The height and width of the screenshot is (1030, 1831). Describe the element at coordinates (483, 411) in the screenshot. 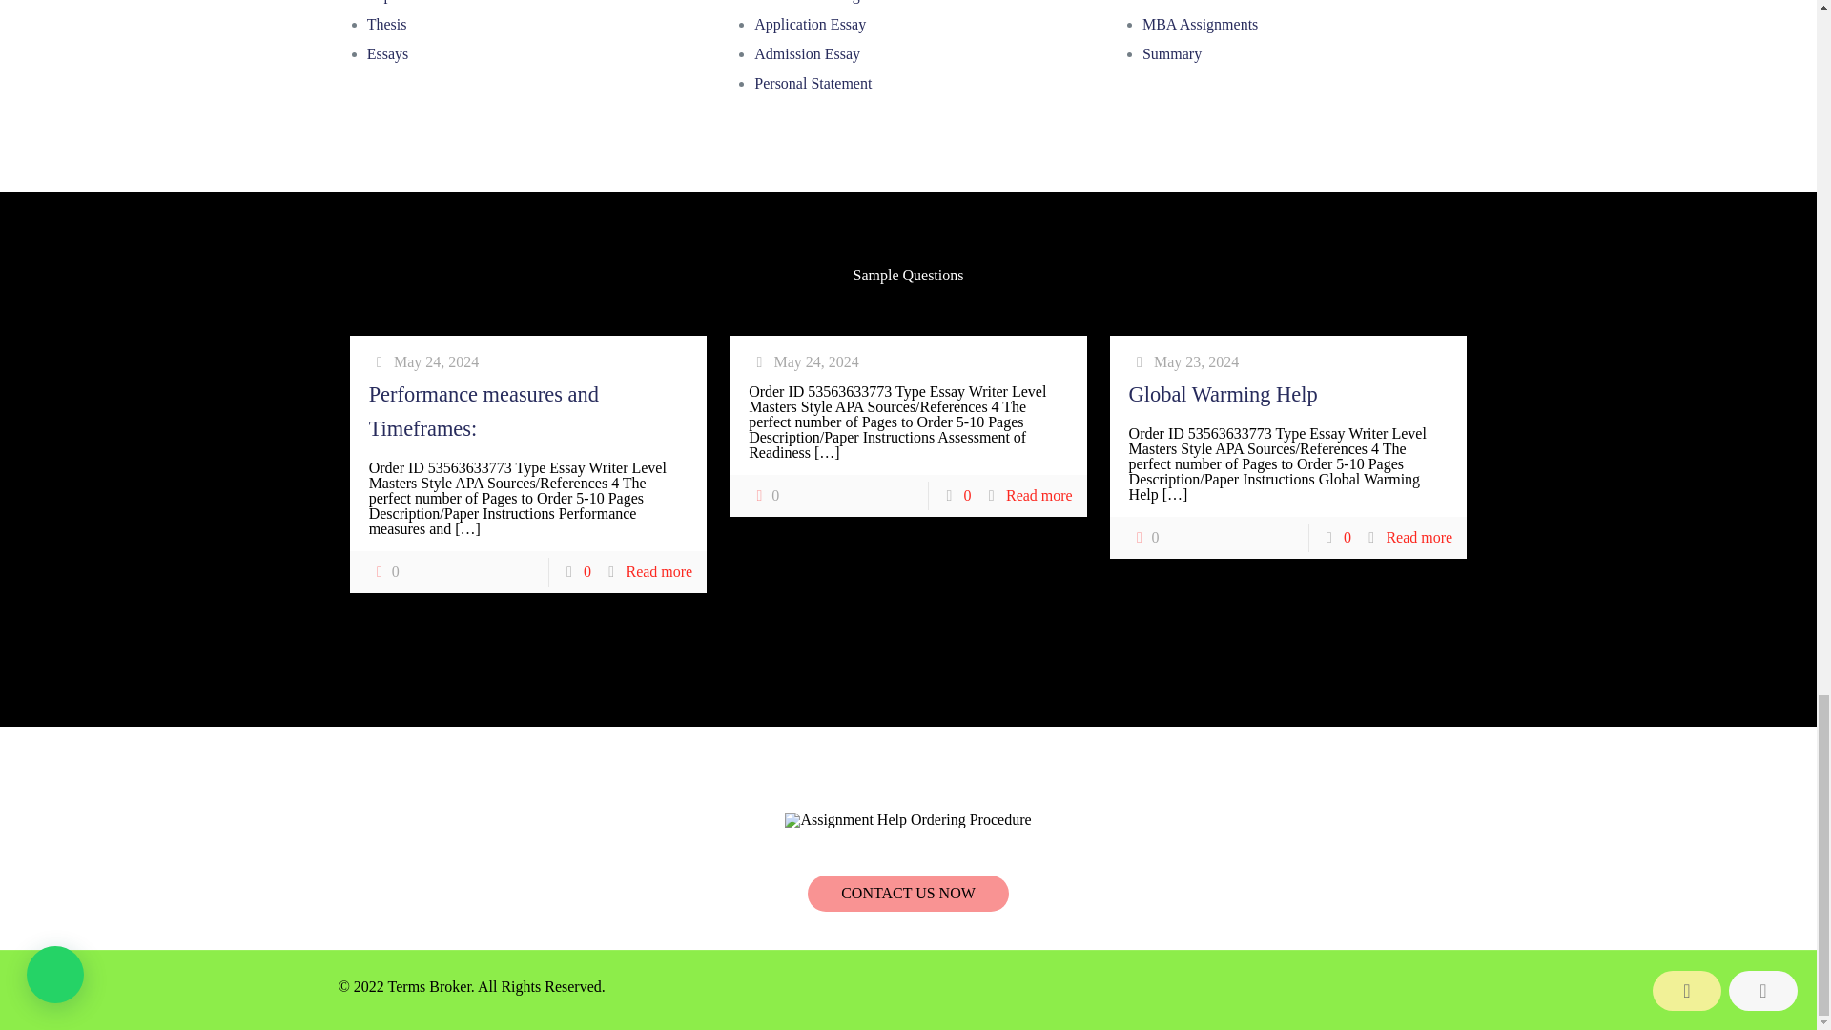

I see `Performance measures and Timeframes:` at that location.